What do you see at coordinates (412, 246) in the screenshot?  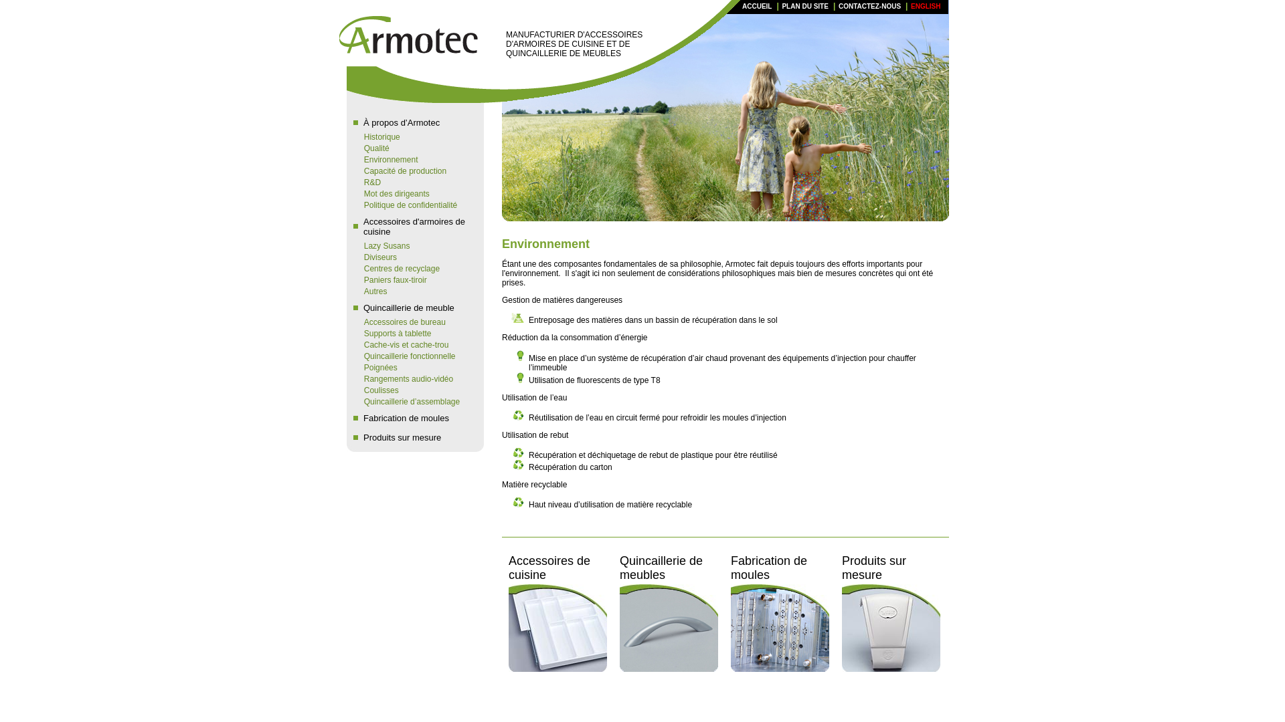 I see `Lazy Susans` at bounding box center [412, 246].